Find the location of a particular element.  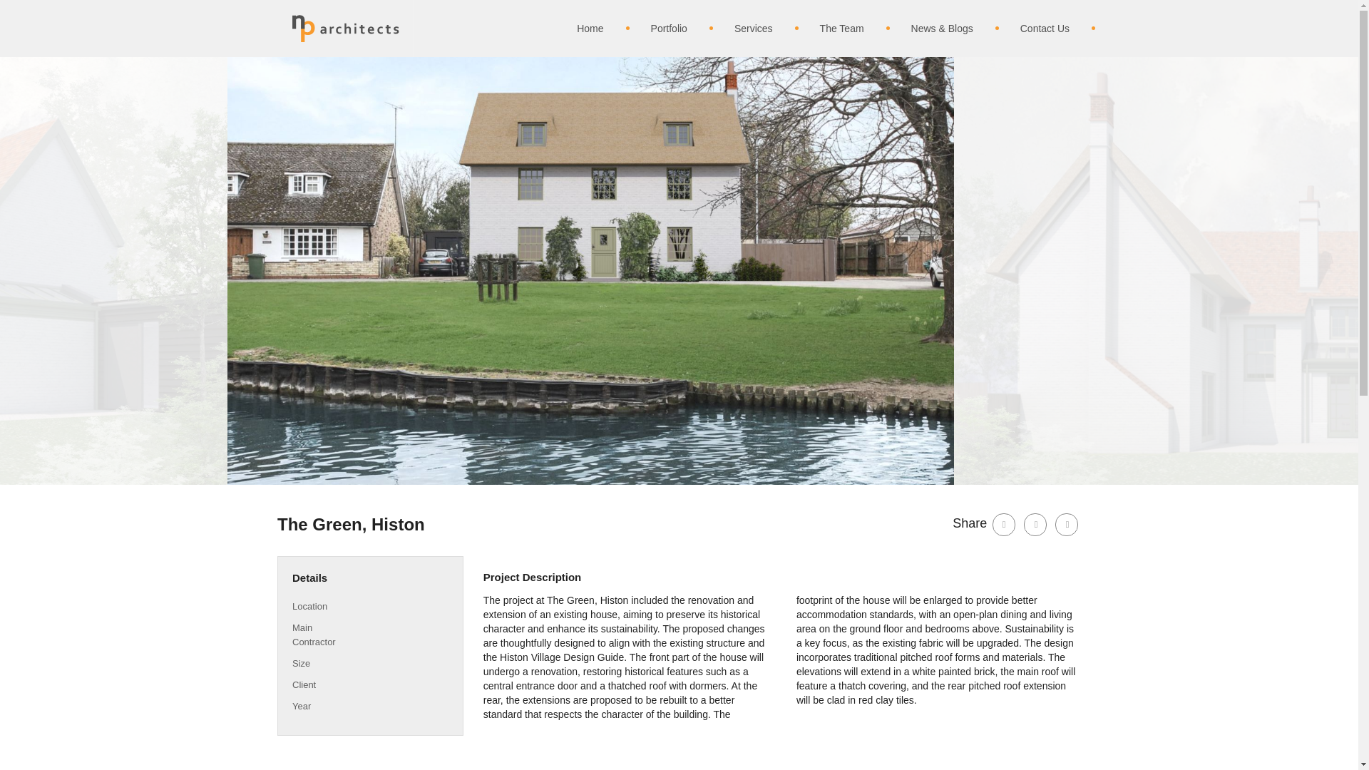

The Team is located at coordinates (830, 29).